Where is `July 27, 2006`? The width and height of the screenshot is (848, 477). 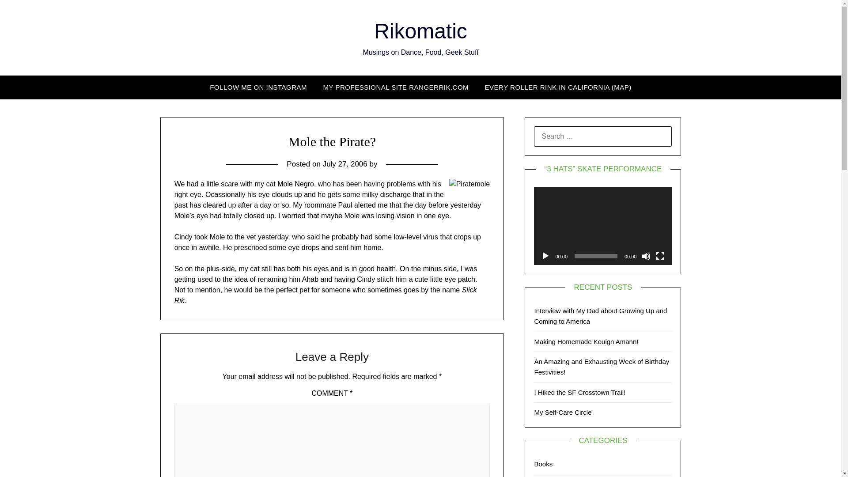
July 27, 2006 is located at coordinates (345, 164).